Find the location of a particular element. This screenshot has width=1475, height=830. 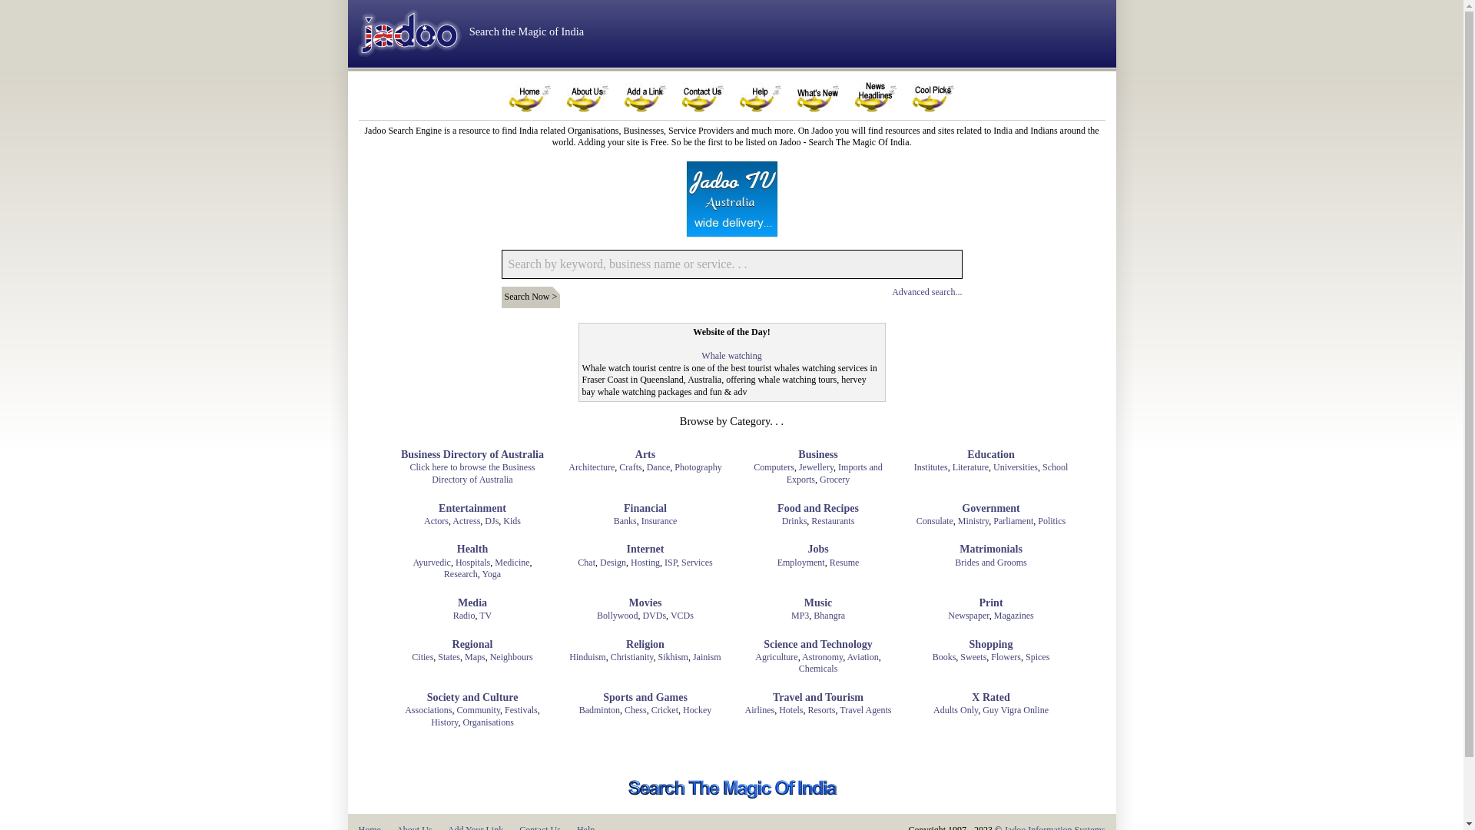

Maps is located at coordinates (475, 657).